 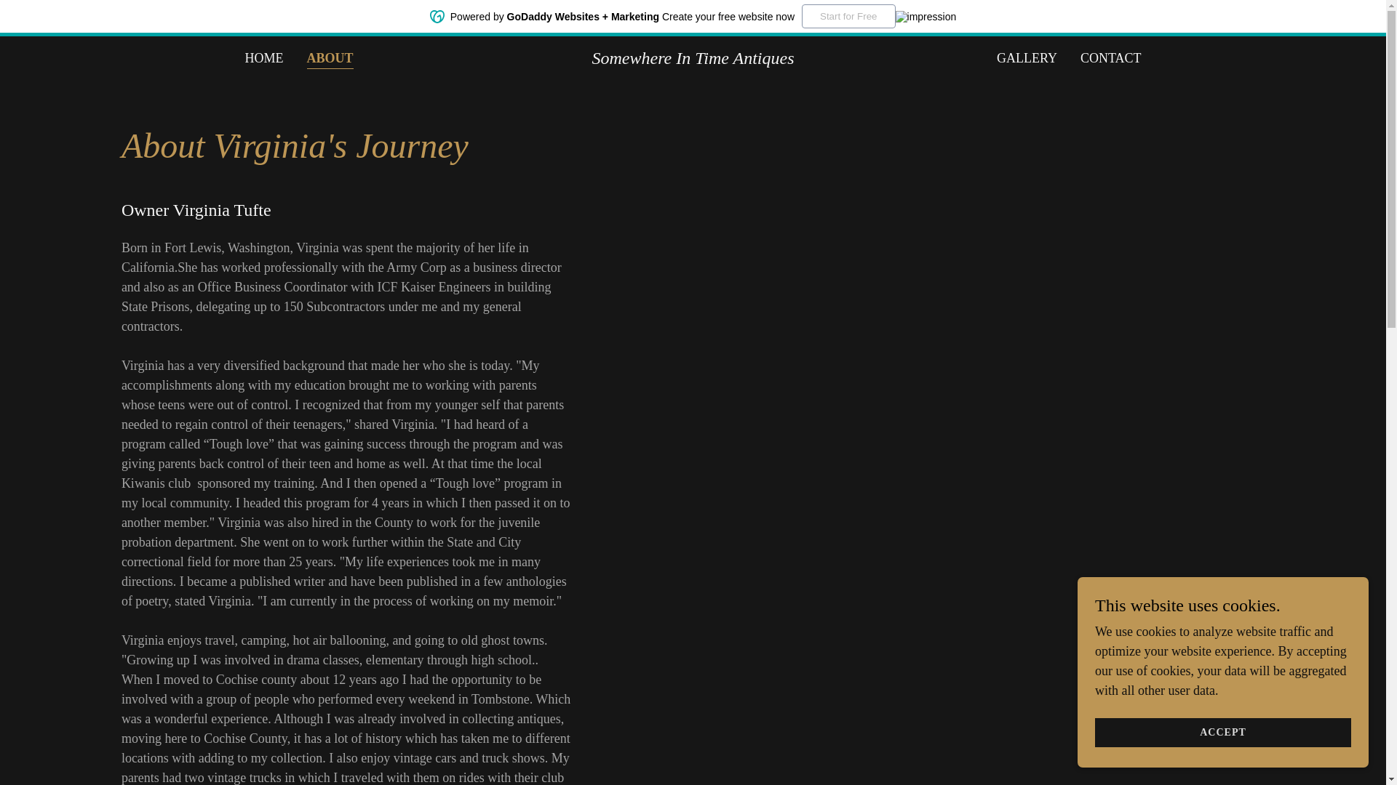 I want to click on GALLERY, so click(x=1027, y=58).